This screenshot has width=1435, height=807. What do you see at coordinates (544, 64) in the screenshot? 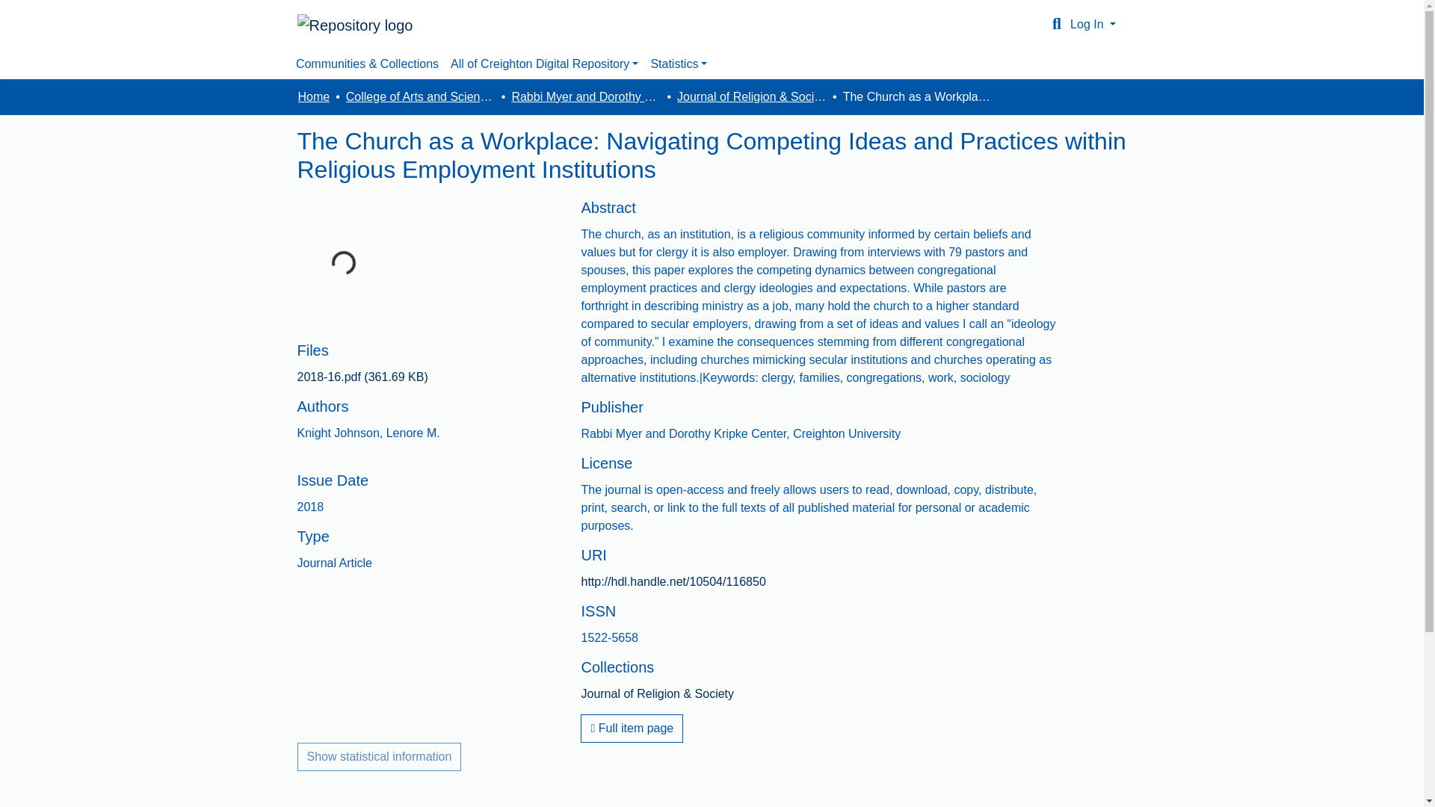
I see `All of Creighton Digital Repository` at bounding box center [544, 64].